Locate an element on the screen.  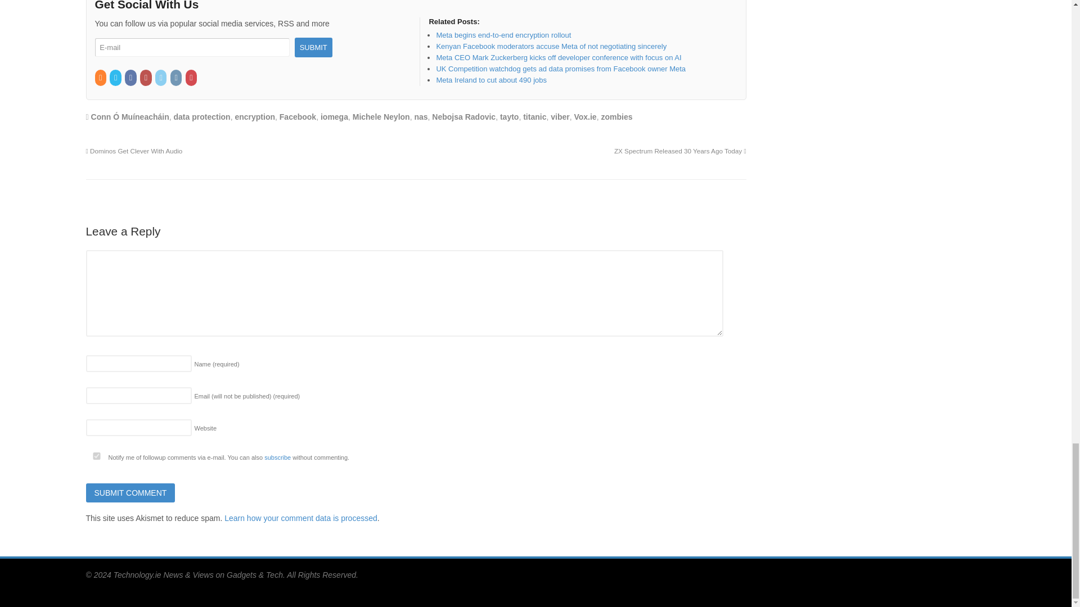
Submit Comment is located at coordinates (130, 492).